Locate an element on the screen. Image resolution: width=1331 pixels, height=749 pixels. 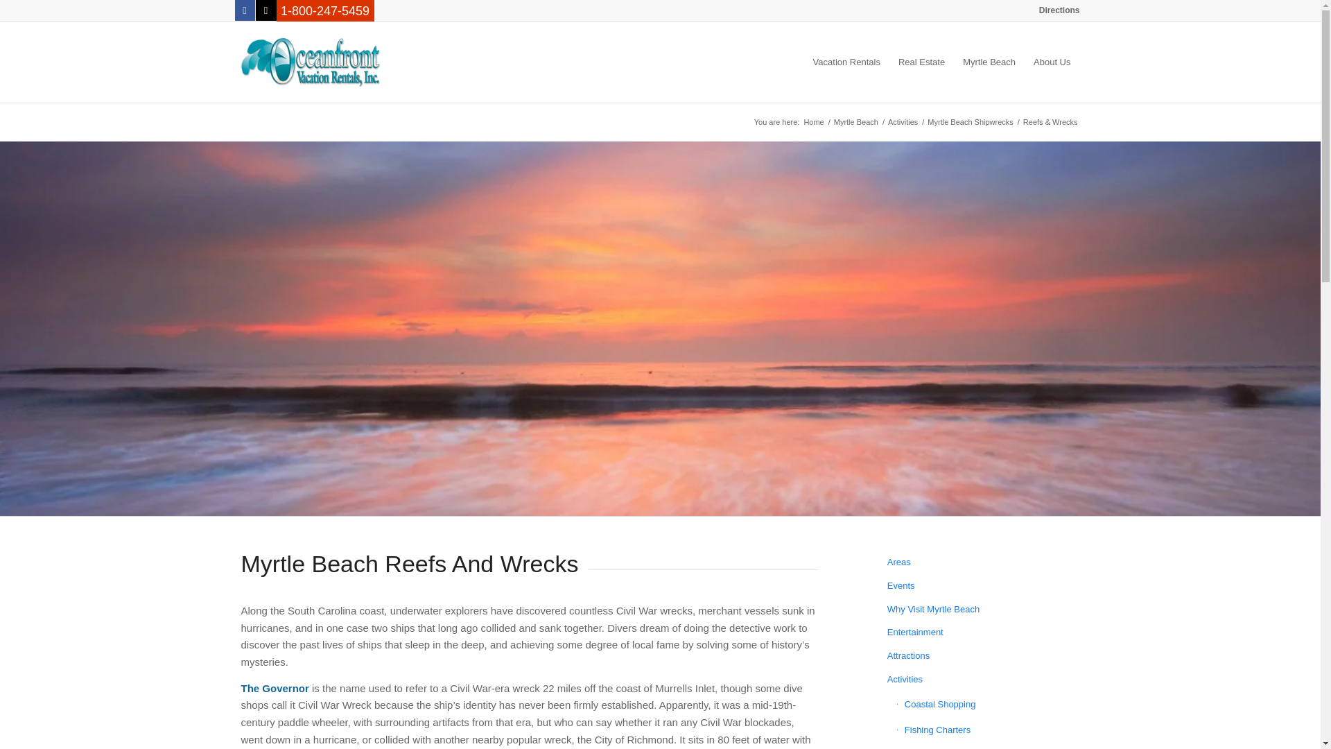
Facebook is located at coordinates (244, 10).